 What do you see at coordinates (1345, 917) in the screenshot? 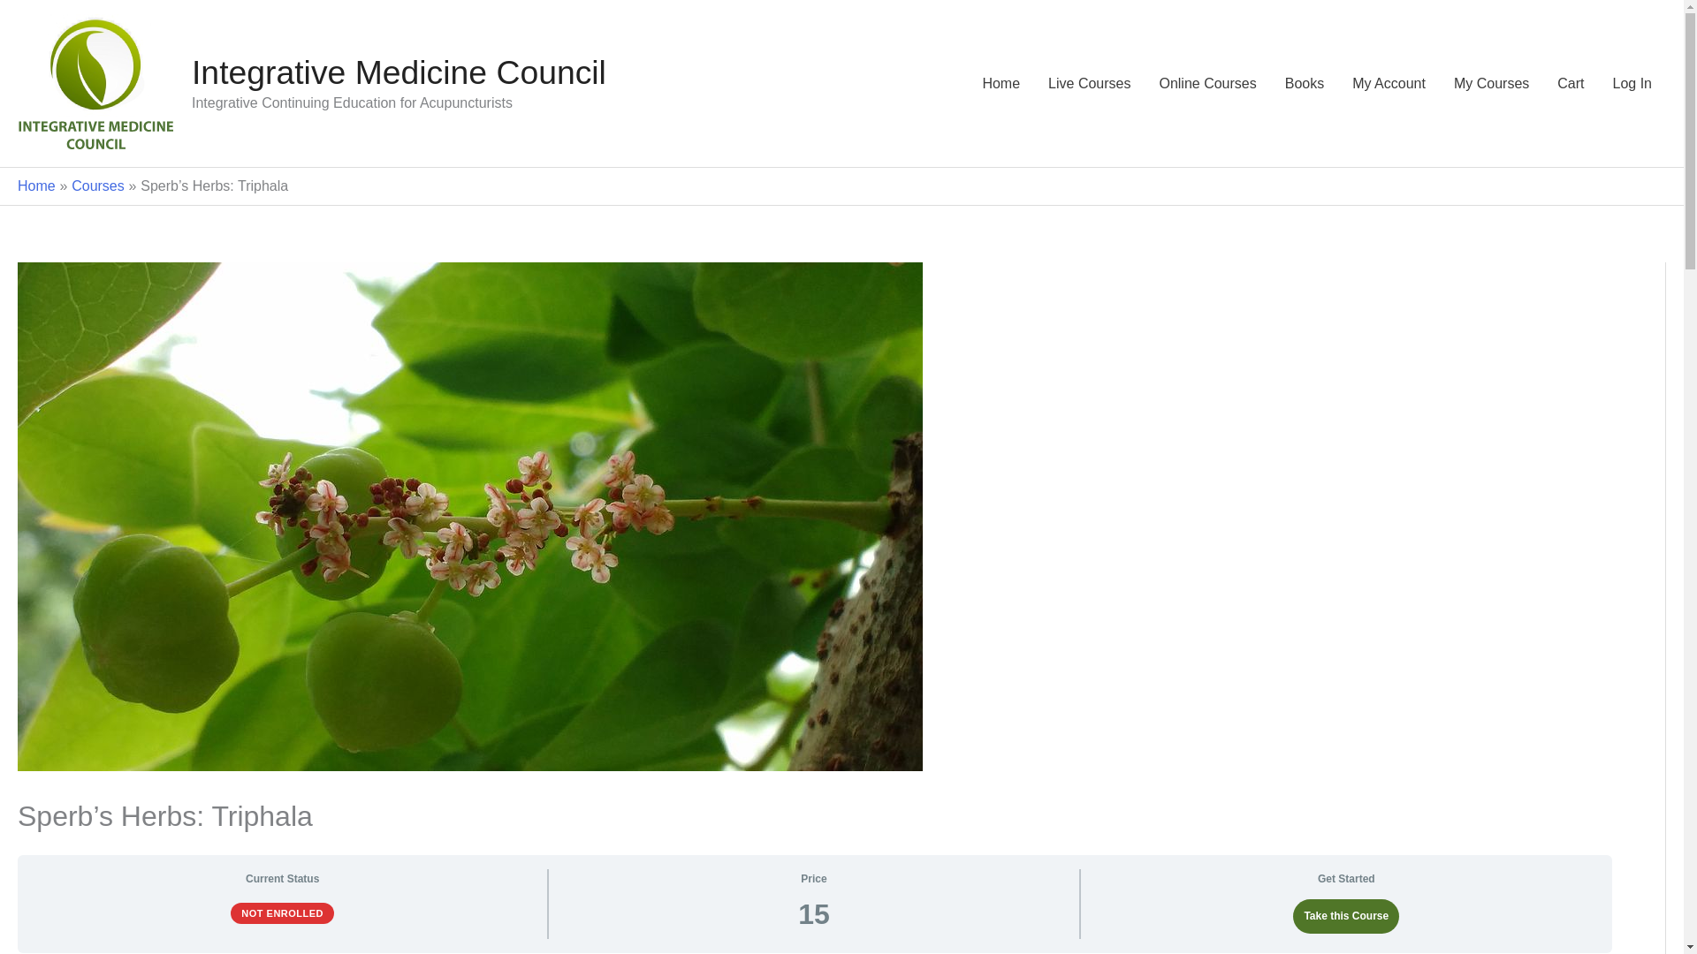
I see `Take this Course` at bounding box center [1345, 917].